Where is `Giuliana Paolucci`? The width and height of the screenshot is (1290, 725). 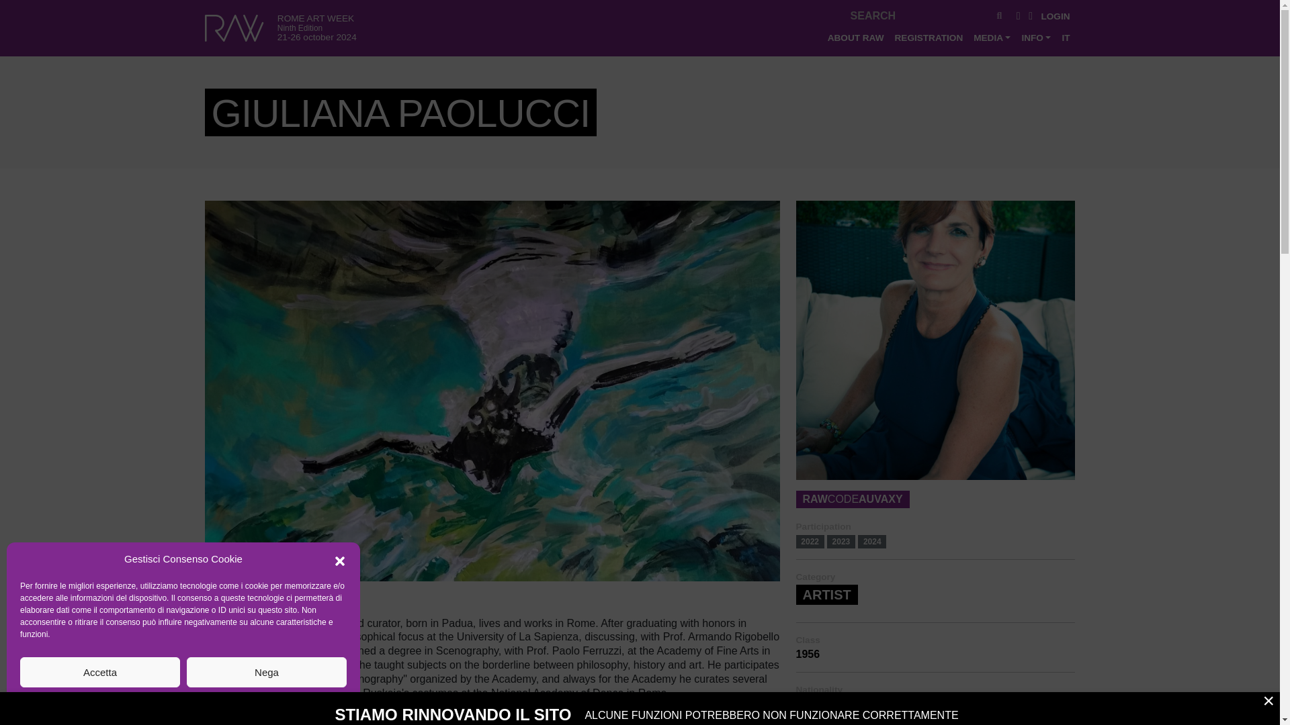
Giuliana Paolucci is located at coordinates (935, 344).